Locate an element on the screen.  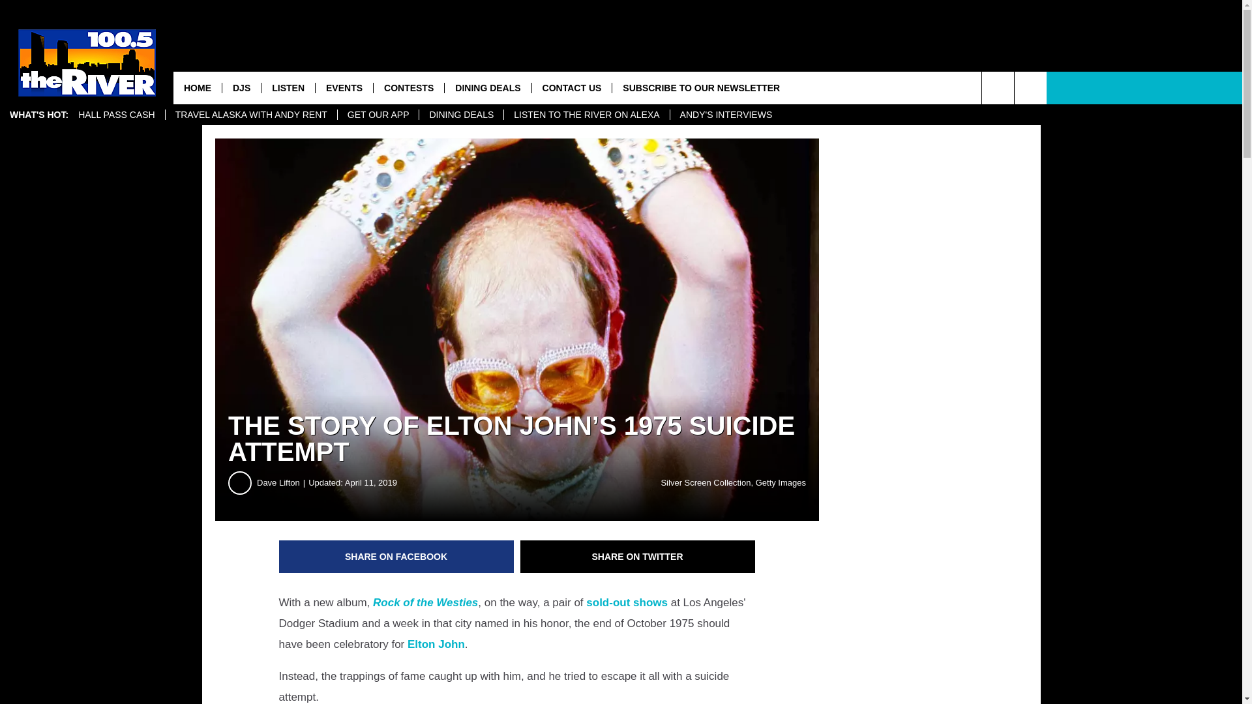
EVENTS is located at coordinates (344, 87).